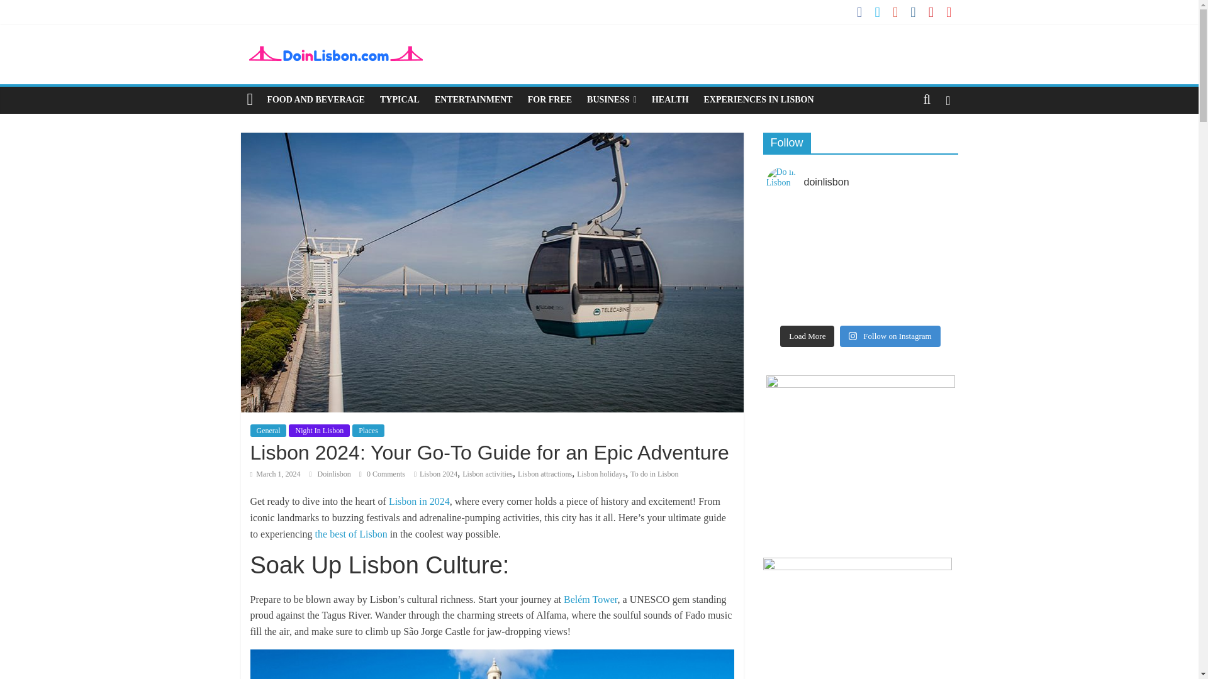 The image size is (1208, 679). Describe the element at coordinates (759, 100) in the screenshot. I see `EXPERIENCES IN LISBON` at that location.